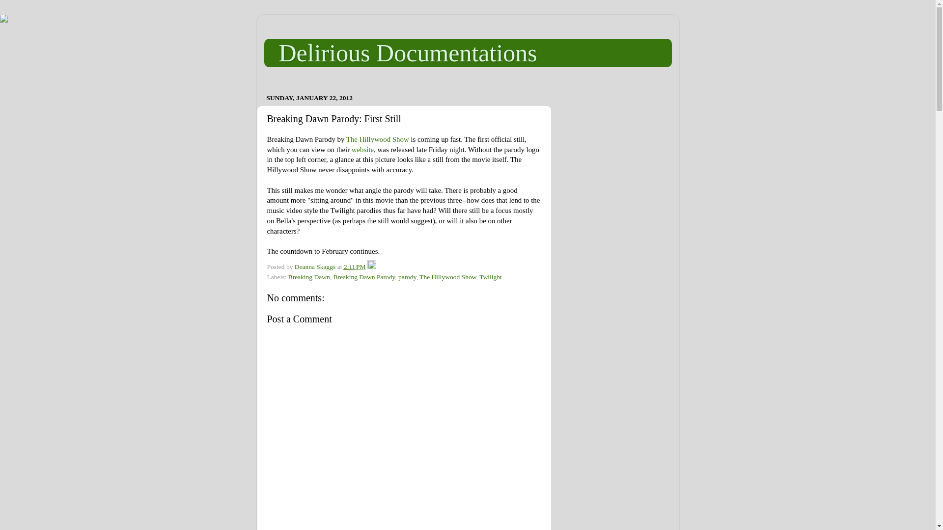 Image resolution: width=943 pixels, height=530 pixels. What do you see at coordinates (309, 277) in the screenshot?
I see `Breaking Dawn` at bounding box center [309, 277].